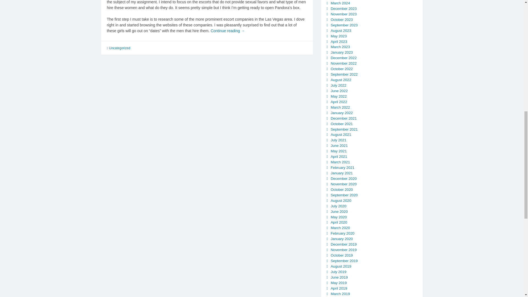 The height and width of the screenshot is (297, 528). What do you see at coordinates (340, 80) in the screenshot?
I see `August 2022` at bounding box center [340, 80].